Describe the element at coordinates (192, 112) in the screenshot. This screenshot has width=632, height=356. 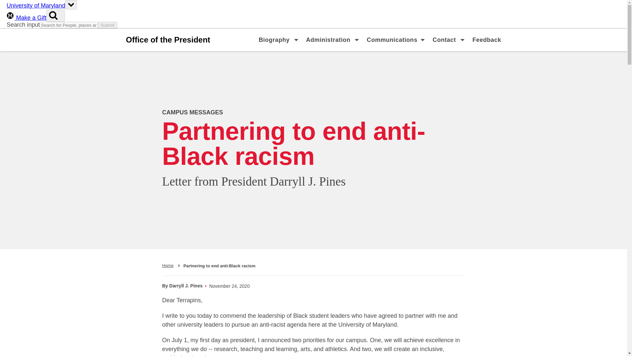
I see `Office of the President` at that location.